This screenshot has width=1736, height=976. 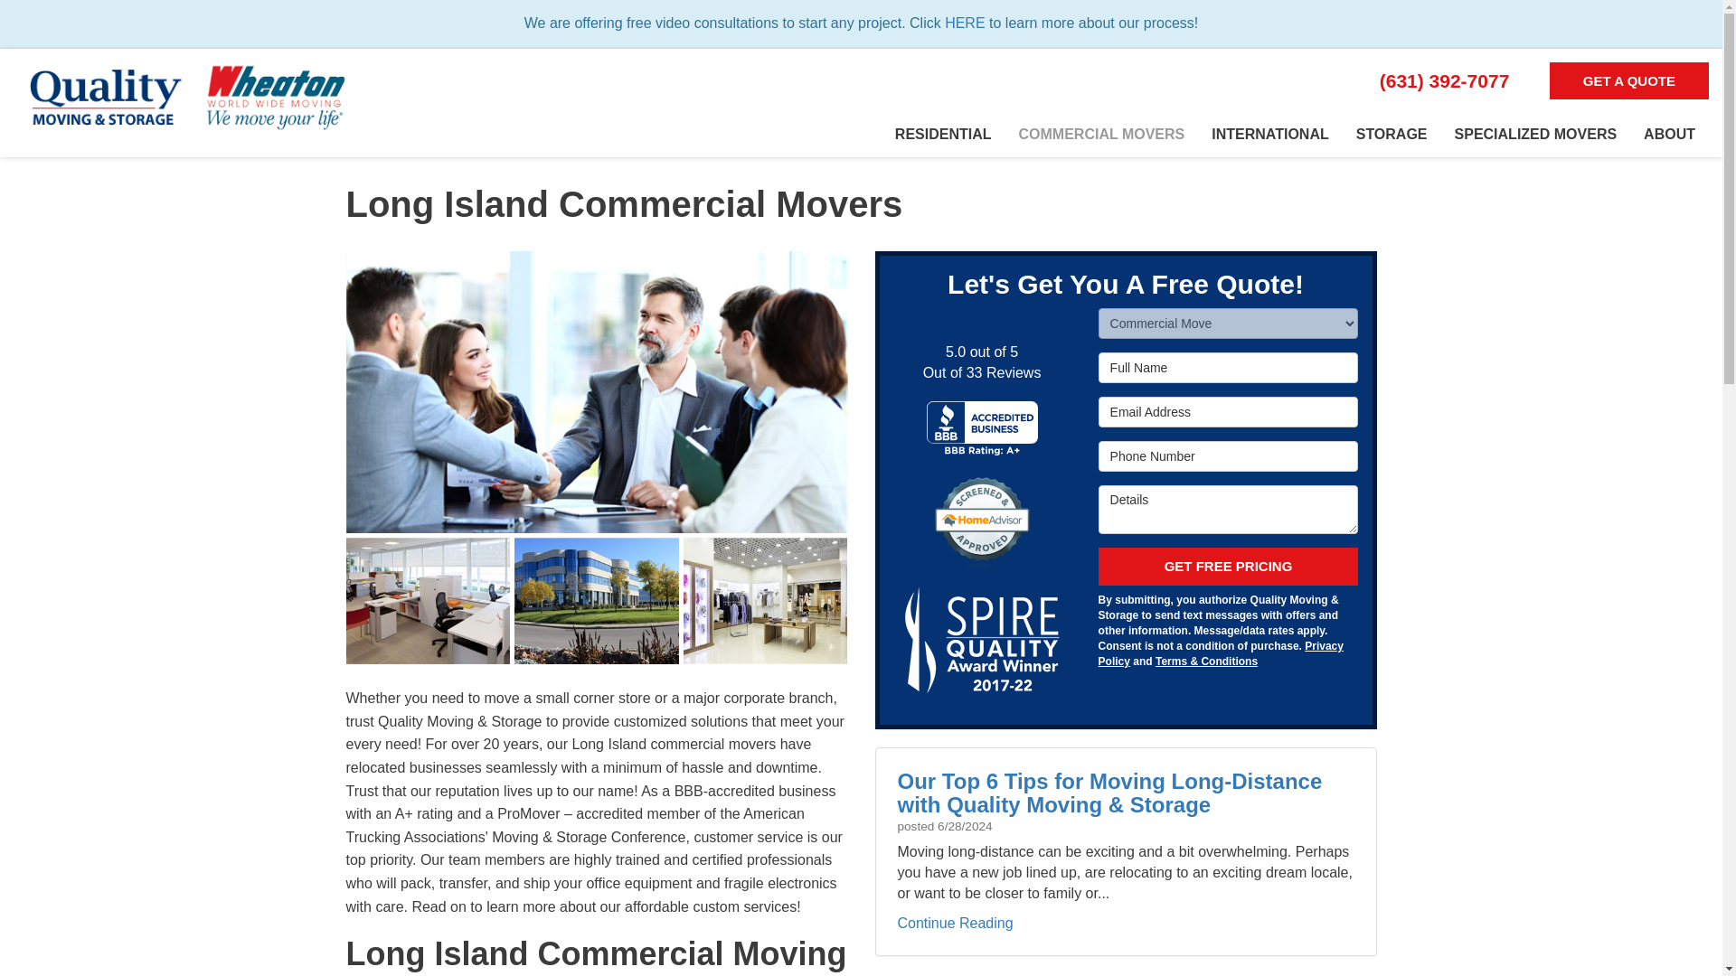 What do you see at coordinates (943, 134) in the screenshot?
I see `RESIDENTIAL` at bounding box center [943, 134].